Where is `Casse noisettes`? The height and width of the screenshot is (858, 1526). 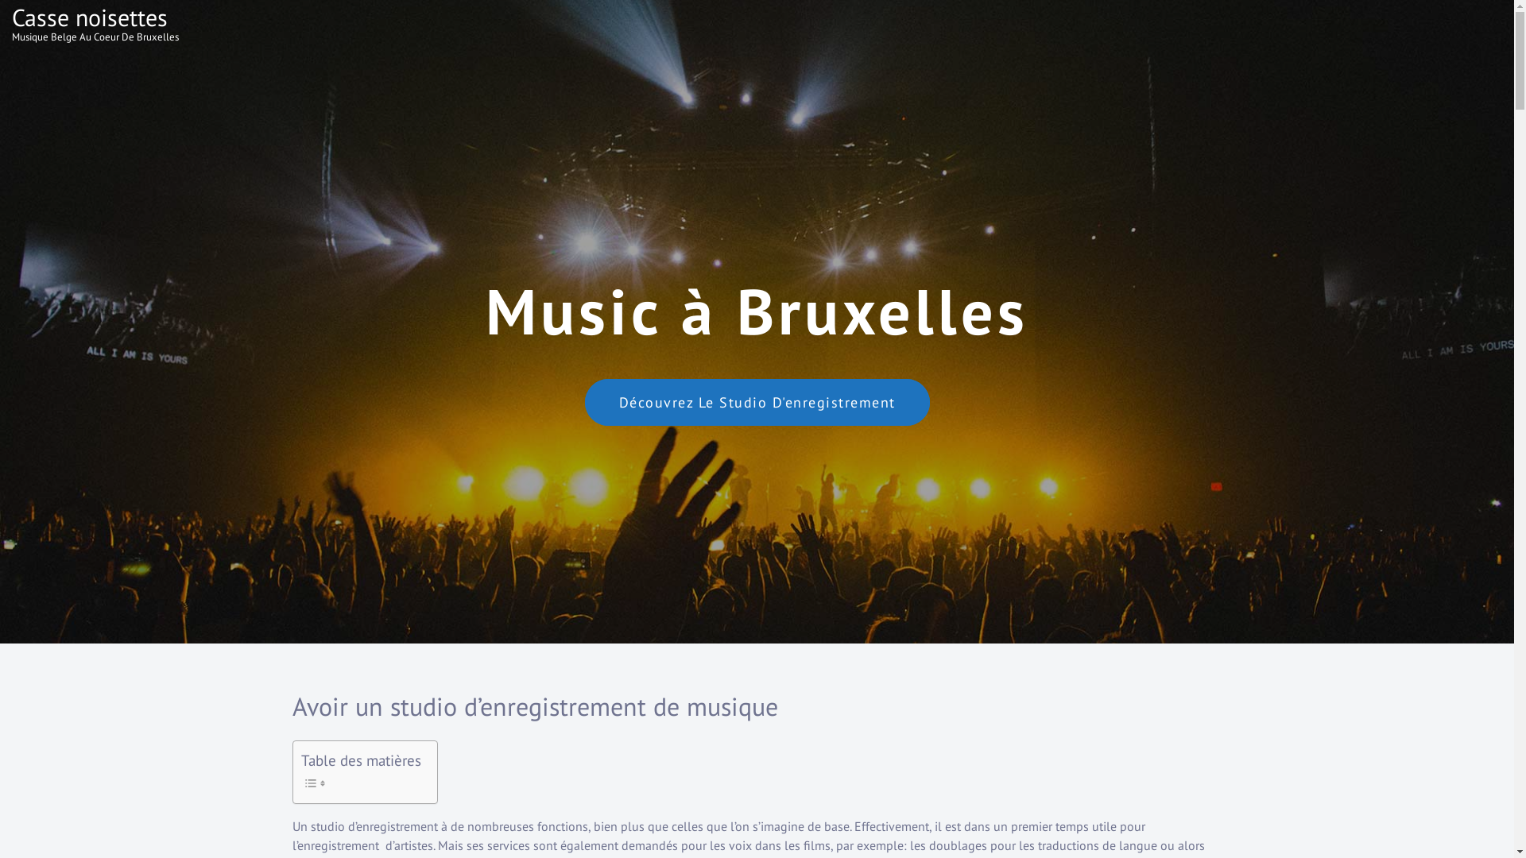 Casse noisettes is located at coordinates (90, 17).